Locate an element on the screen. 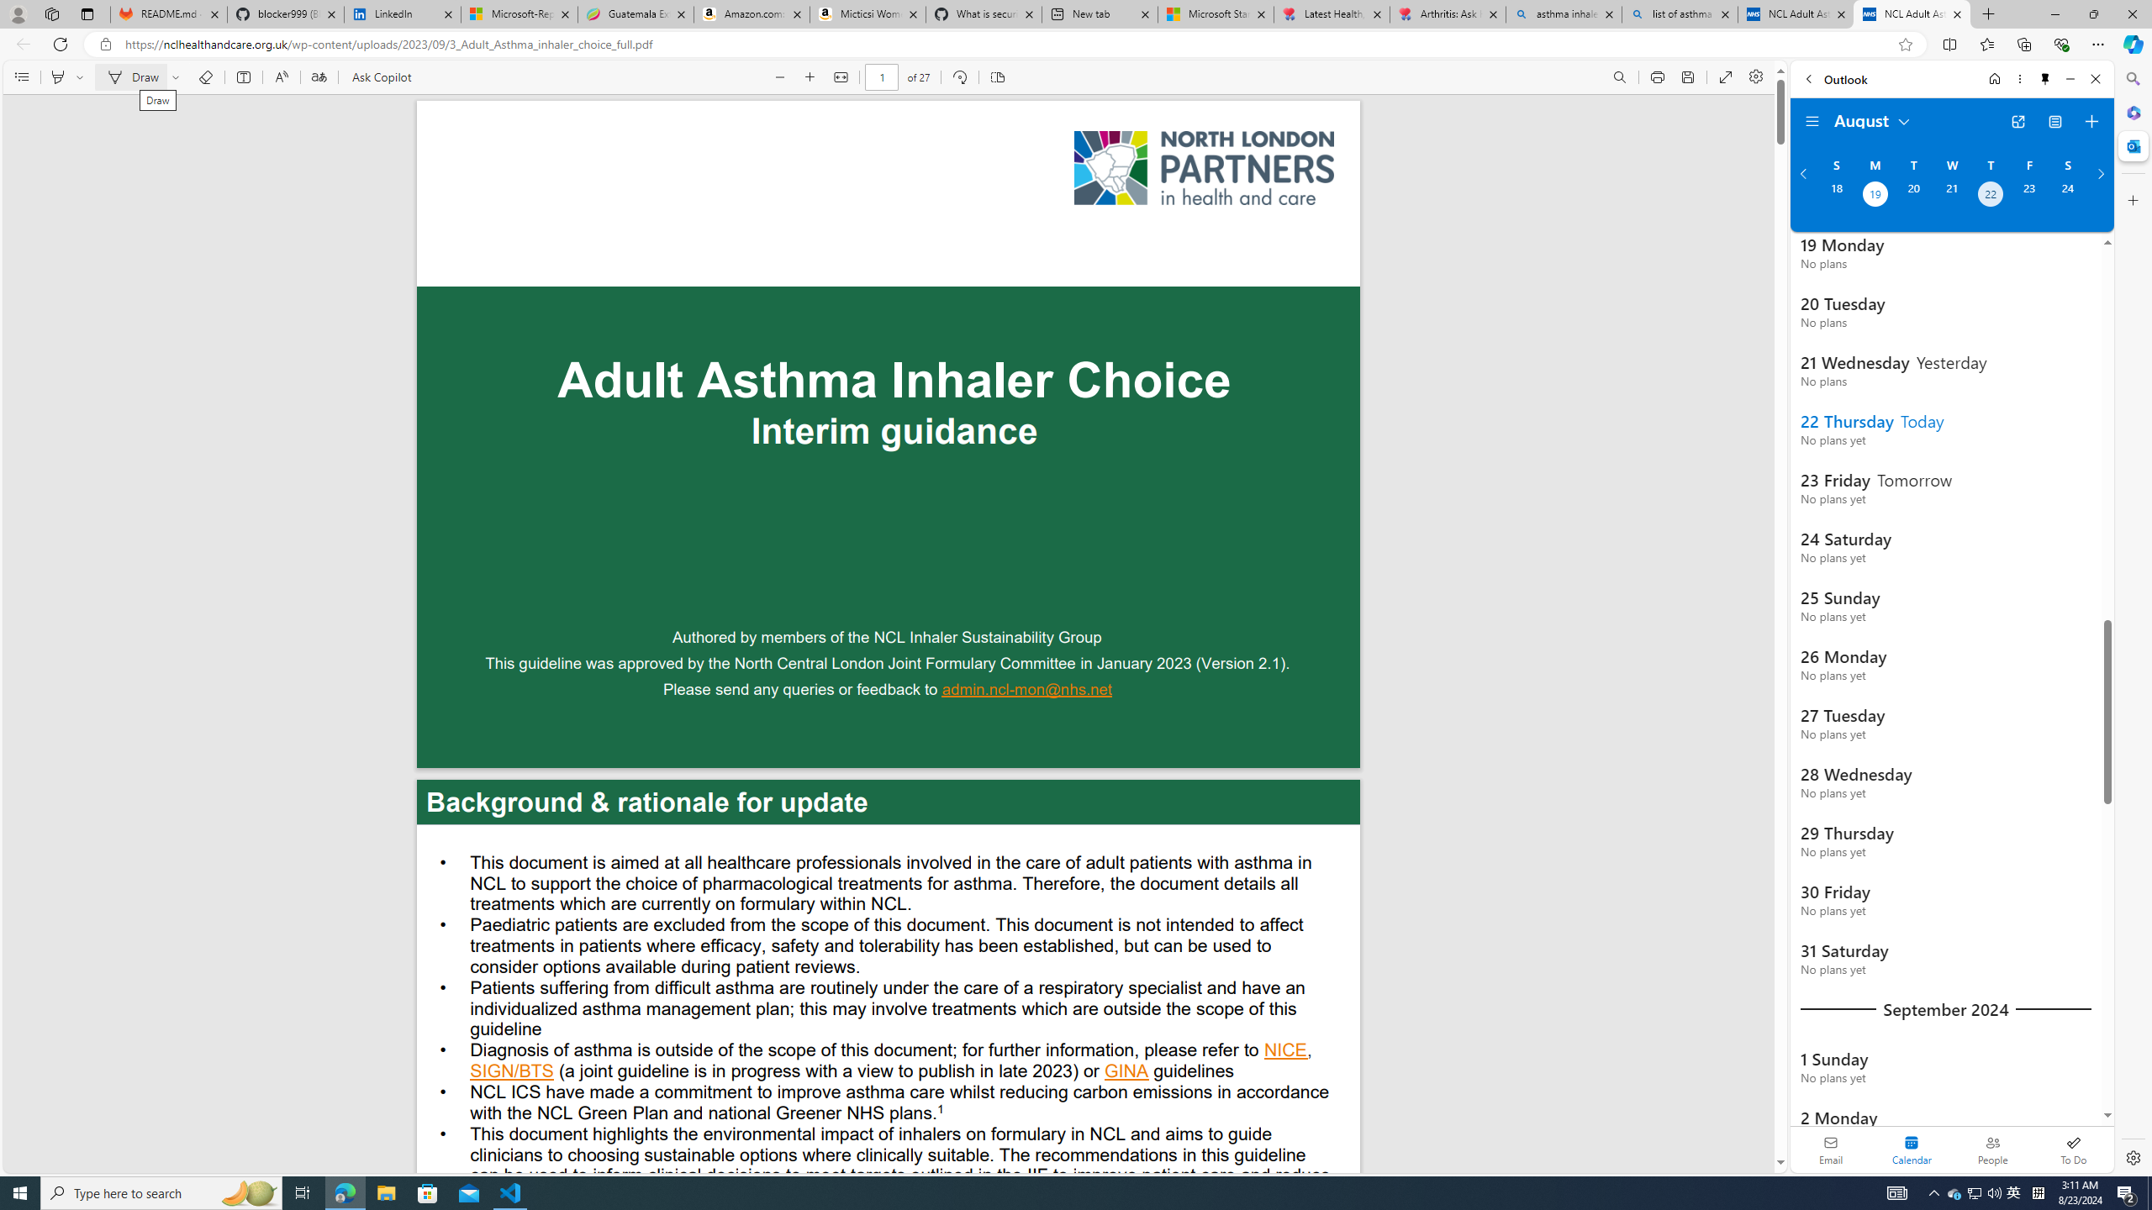 This screenshot has width=2152, height=1210. Find (Ctrl + F) is located at coordinates (1620, 77).